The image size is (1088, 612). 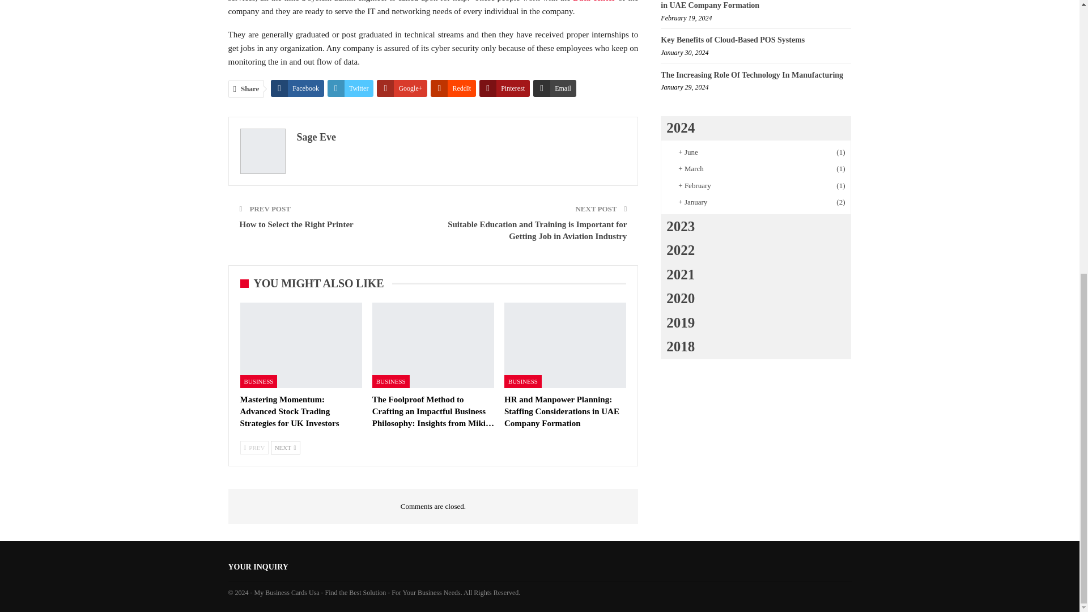 What do you see at coordinates (286, 448) in the screenshot?
I see `Next` at bounding box center [286, 448].